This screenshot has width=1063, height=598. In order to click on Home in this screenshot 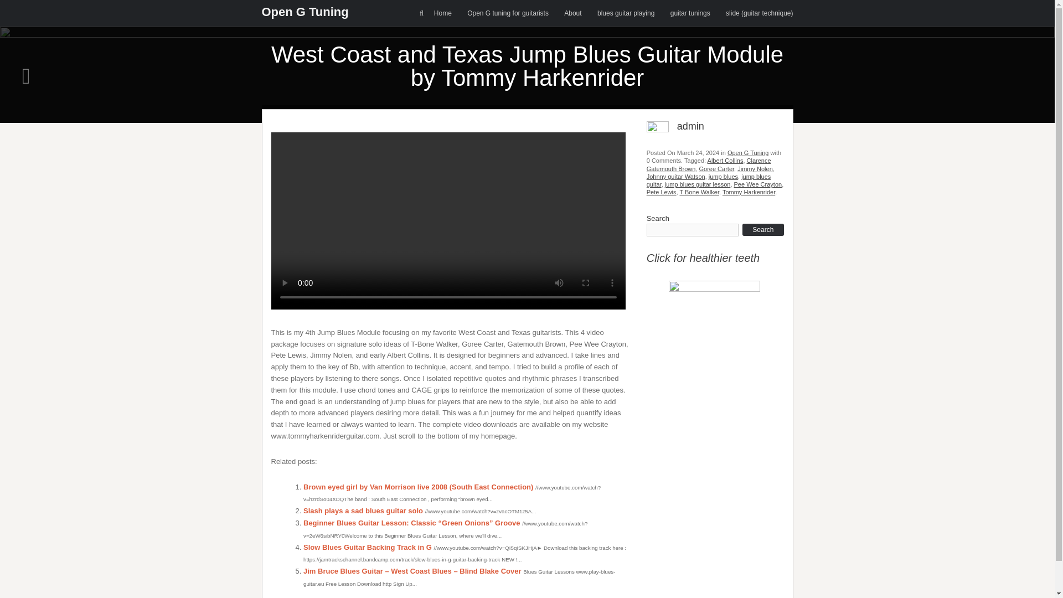, I will do `click(443, 13)`.